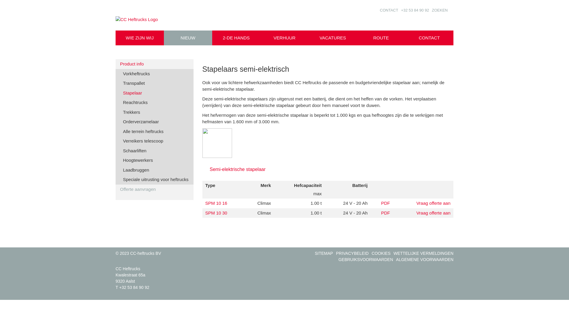 Image resolution: width=569 pixels, height=320 pixels. What do you see at coordinates (156, 103) in the screenshot?
I see `Reachtrucks` at bounding box center [156, 103].